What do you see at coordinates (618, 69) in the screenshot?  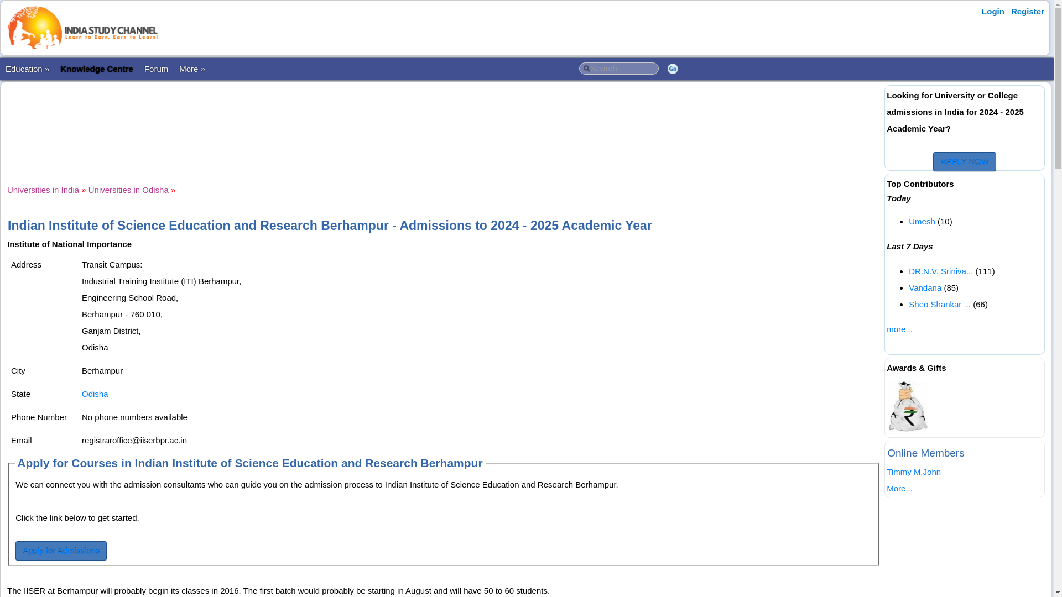 I see `Search` at bounding box center [618, 69].